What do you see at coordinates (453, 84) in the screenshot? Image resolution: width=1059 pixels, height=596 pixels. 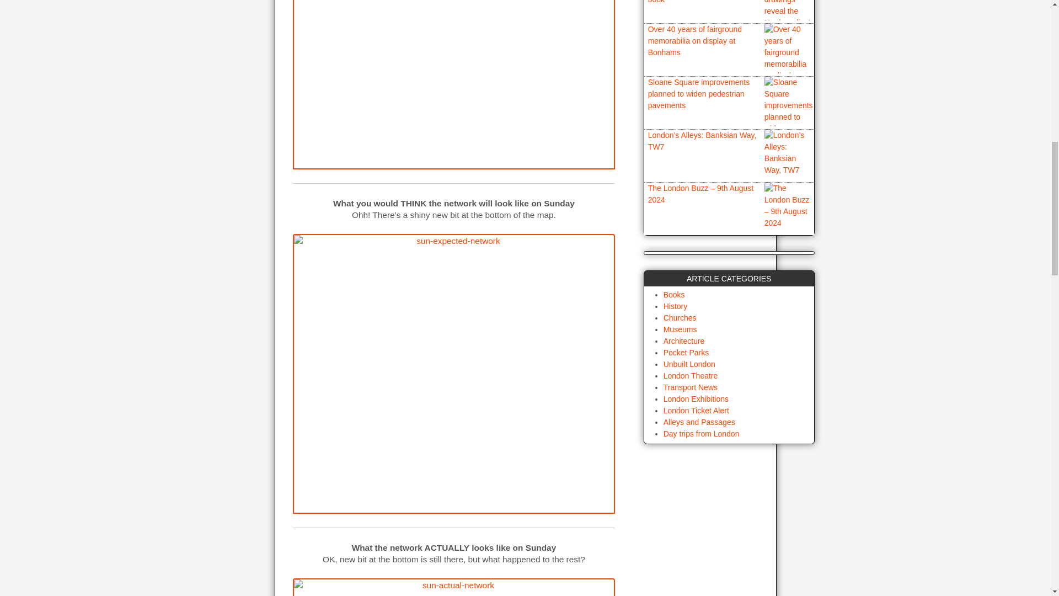 I see `sat network by IanVisits, on Flickr` at bounding box center [453, 84].